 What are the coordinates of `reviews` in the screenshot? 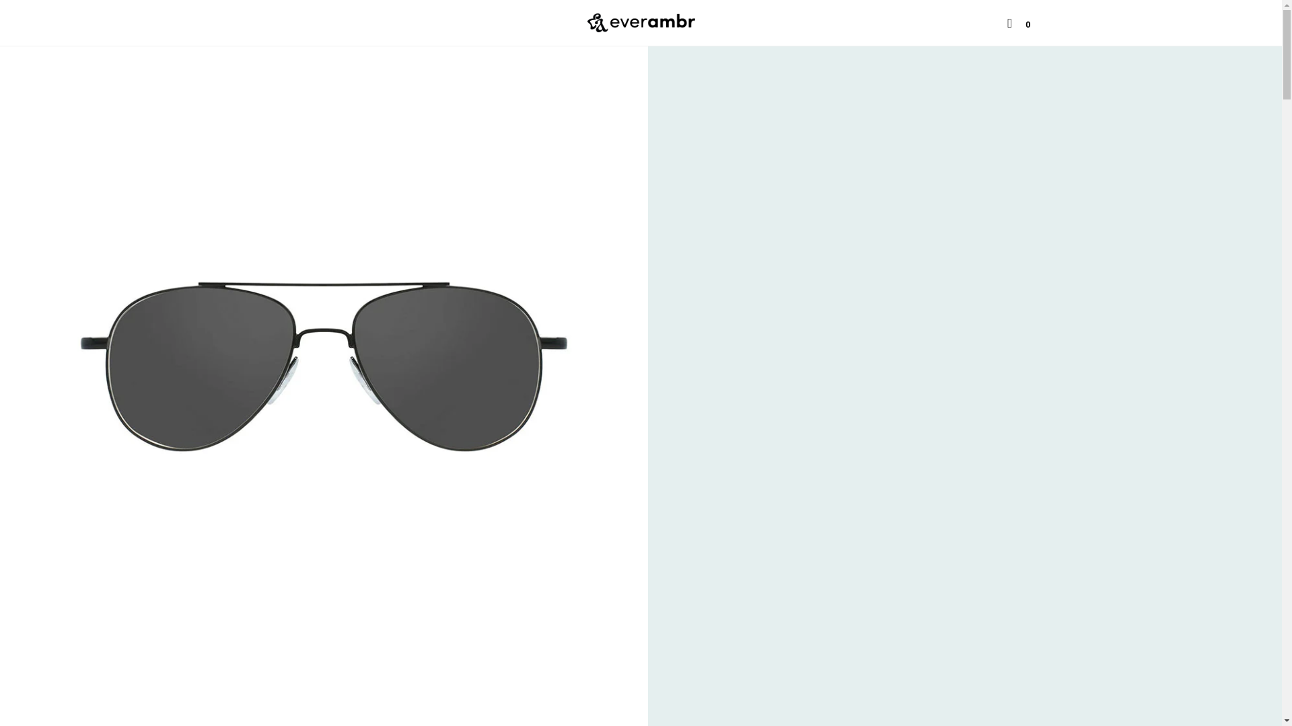 It's located at (808, 22).